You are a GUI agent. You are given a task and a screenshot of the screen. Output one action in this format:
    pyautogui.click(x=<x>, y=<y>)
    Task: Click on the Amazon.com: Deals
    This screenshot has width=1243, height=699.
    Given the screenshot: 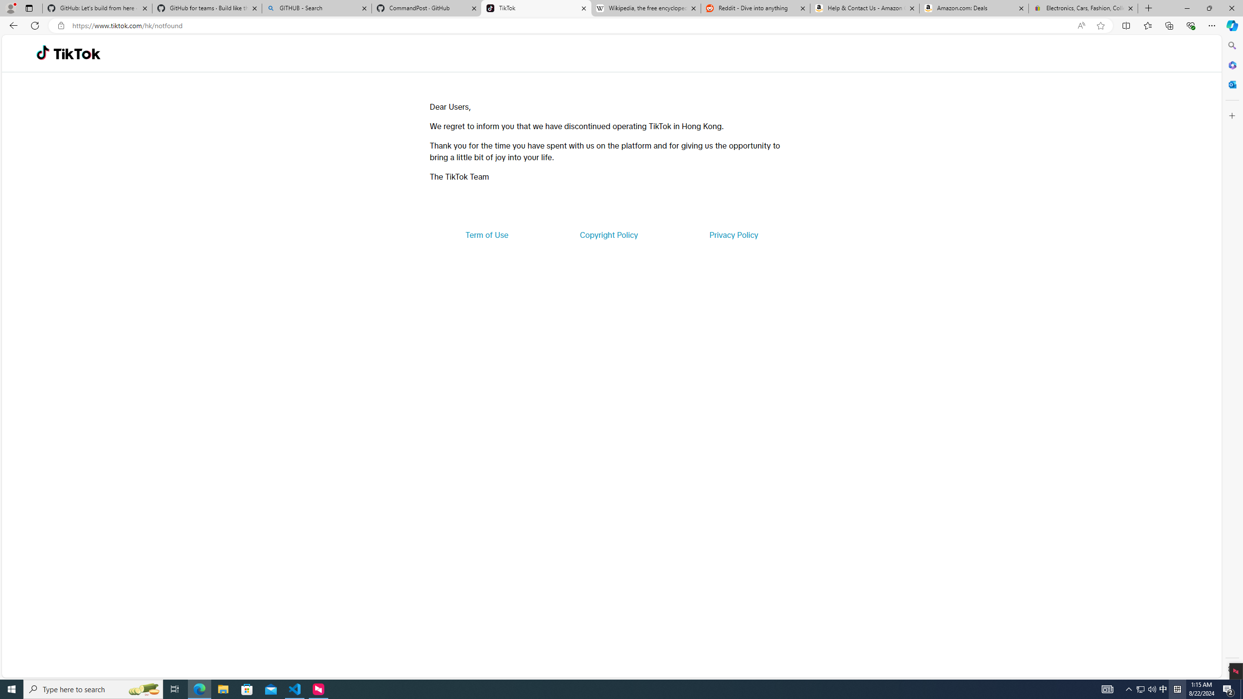 What is the action you would take?
    pyautogui.click(x=974, y=8)
    